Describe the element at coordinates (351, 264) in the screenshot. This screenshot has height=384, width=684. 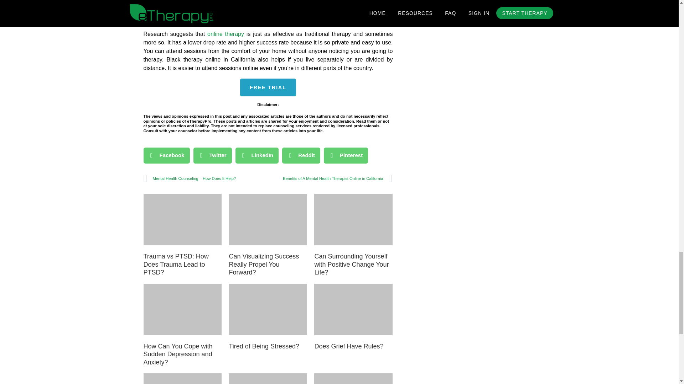
I see `Can Surrounding Yourself with Positive Change Your Life?` at that location.